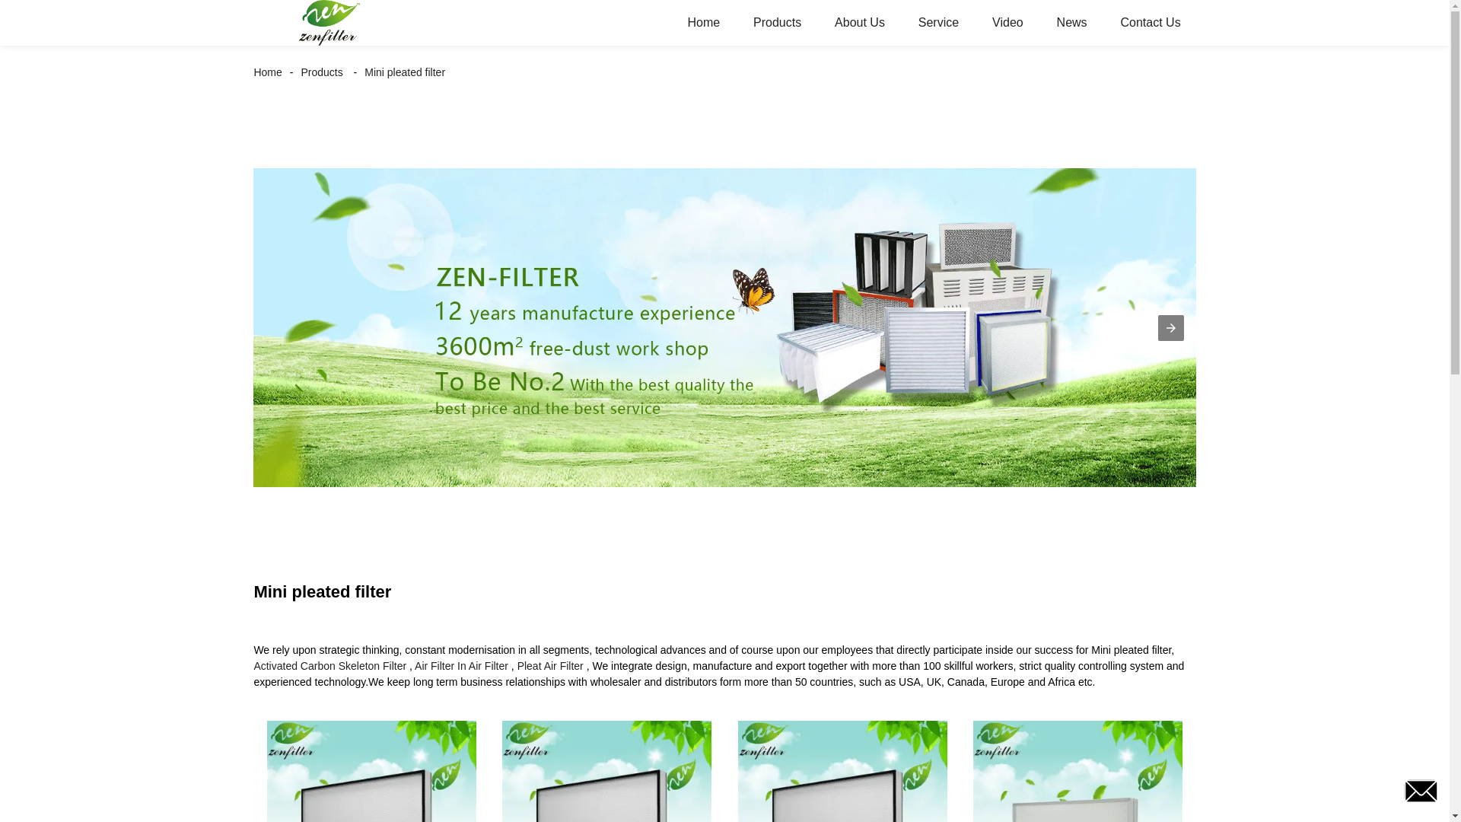 Image resolution: width=1461 pixels, height=822 pixels. I want to click on Pleat Air Filter, so click(549, 666).